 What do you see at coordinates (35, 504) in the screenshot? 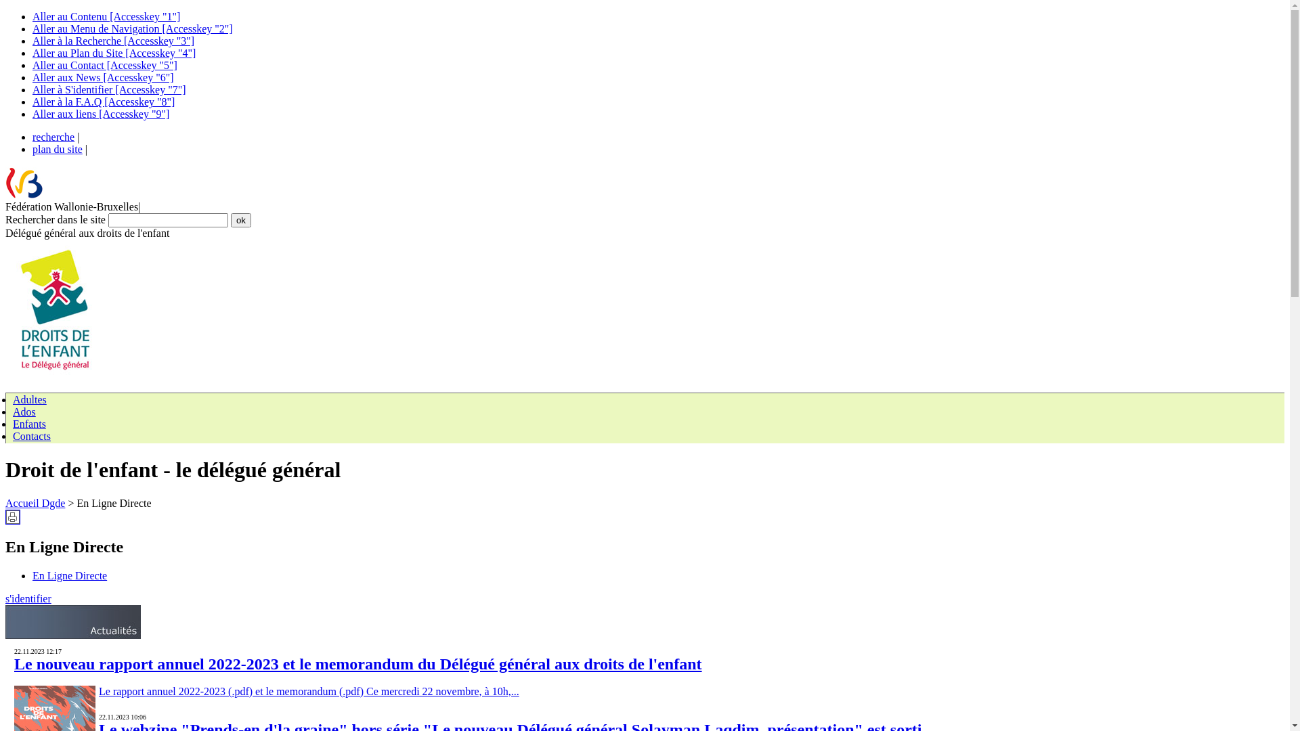
I see `Accueil Dgde` at bounding box center [35, 504].